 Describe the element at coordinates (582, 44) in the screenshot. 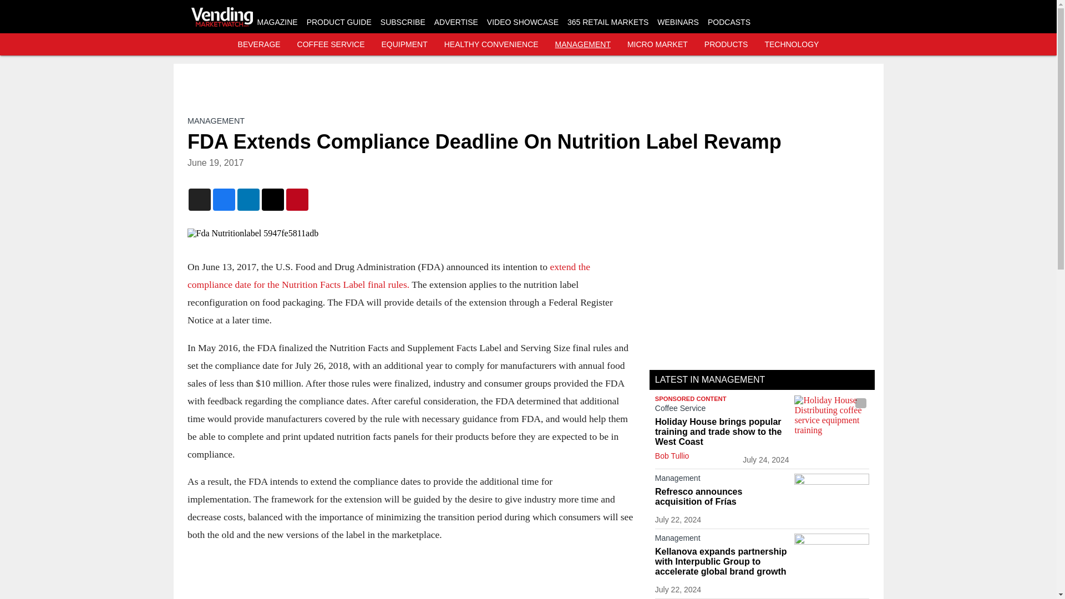

I see `MANAGEMENT` at that location.